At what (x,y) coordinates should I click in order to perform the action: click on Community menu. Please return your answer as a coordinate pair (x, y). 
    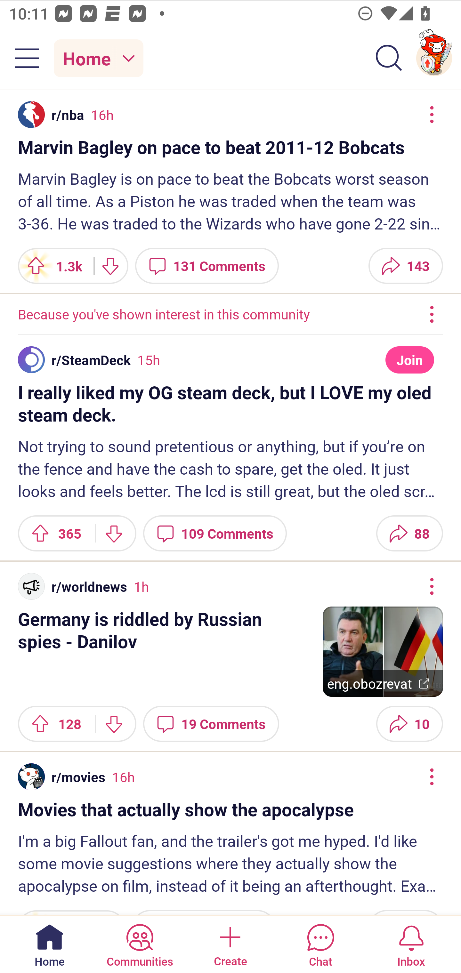
    Looking at the image, I should click on (27, 58).